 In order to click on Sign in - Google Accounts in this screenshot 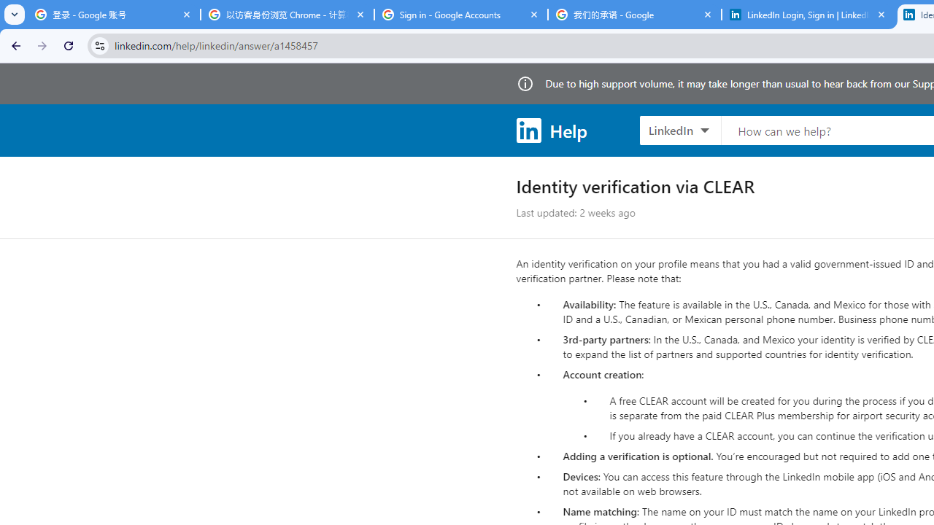, I will do `click(461, 15)`.